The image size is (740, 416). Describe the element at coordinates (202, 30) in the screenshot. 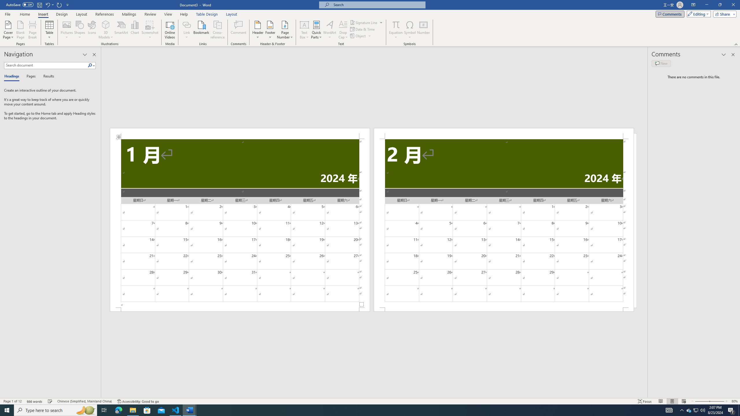

I see `Bookmark...` at that location.